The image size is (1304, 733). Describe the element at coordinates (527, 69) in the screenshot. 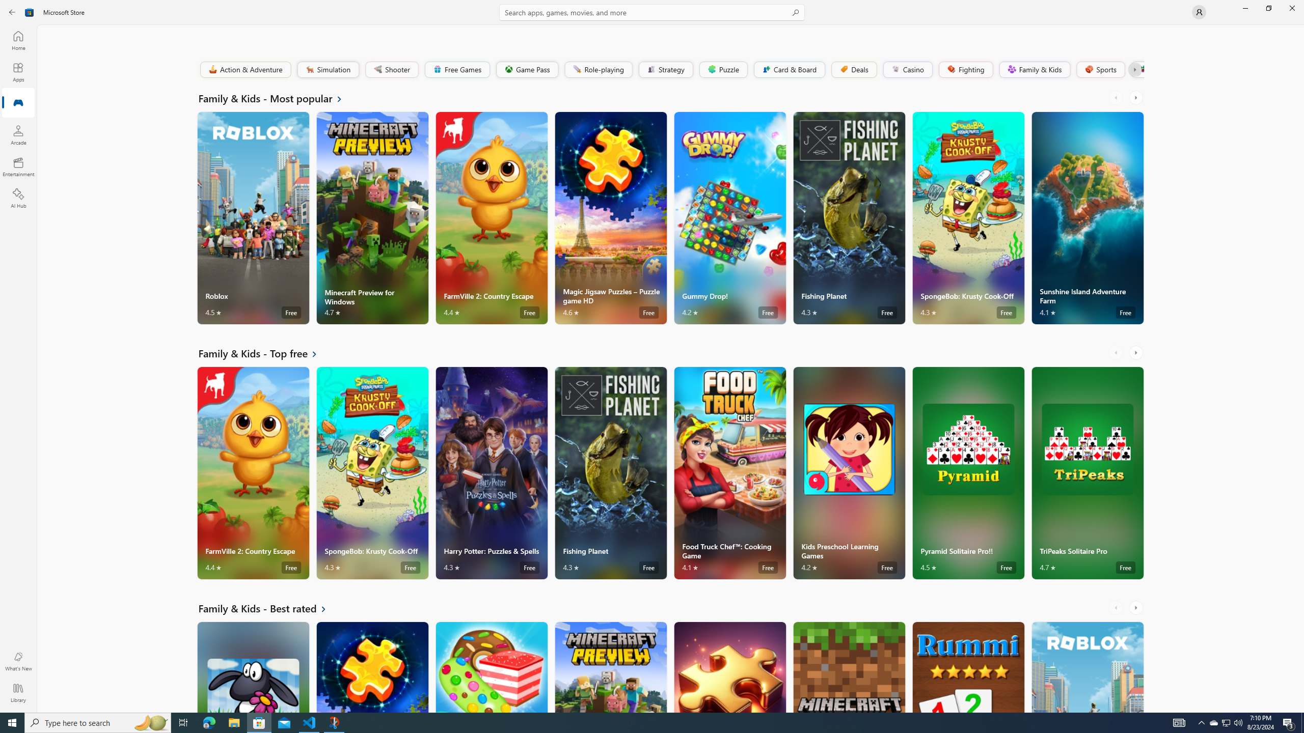

I see `Game Pass` at that location.